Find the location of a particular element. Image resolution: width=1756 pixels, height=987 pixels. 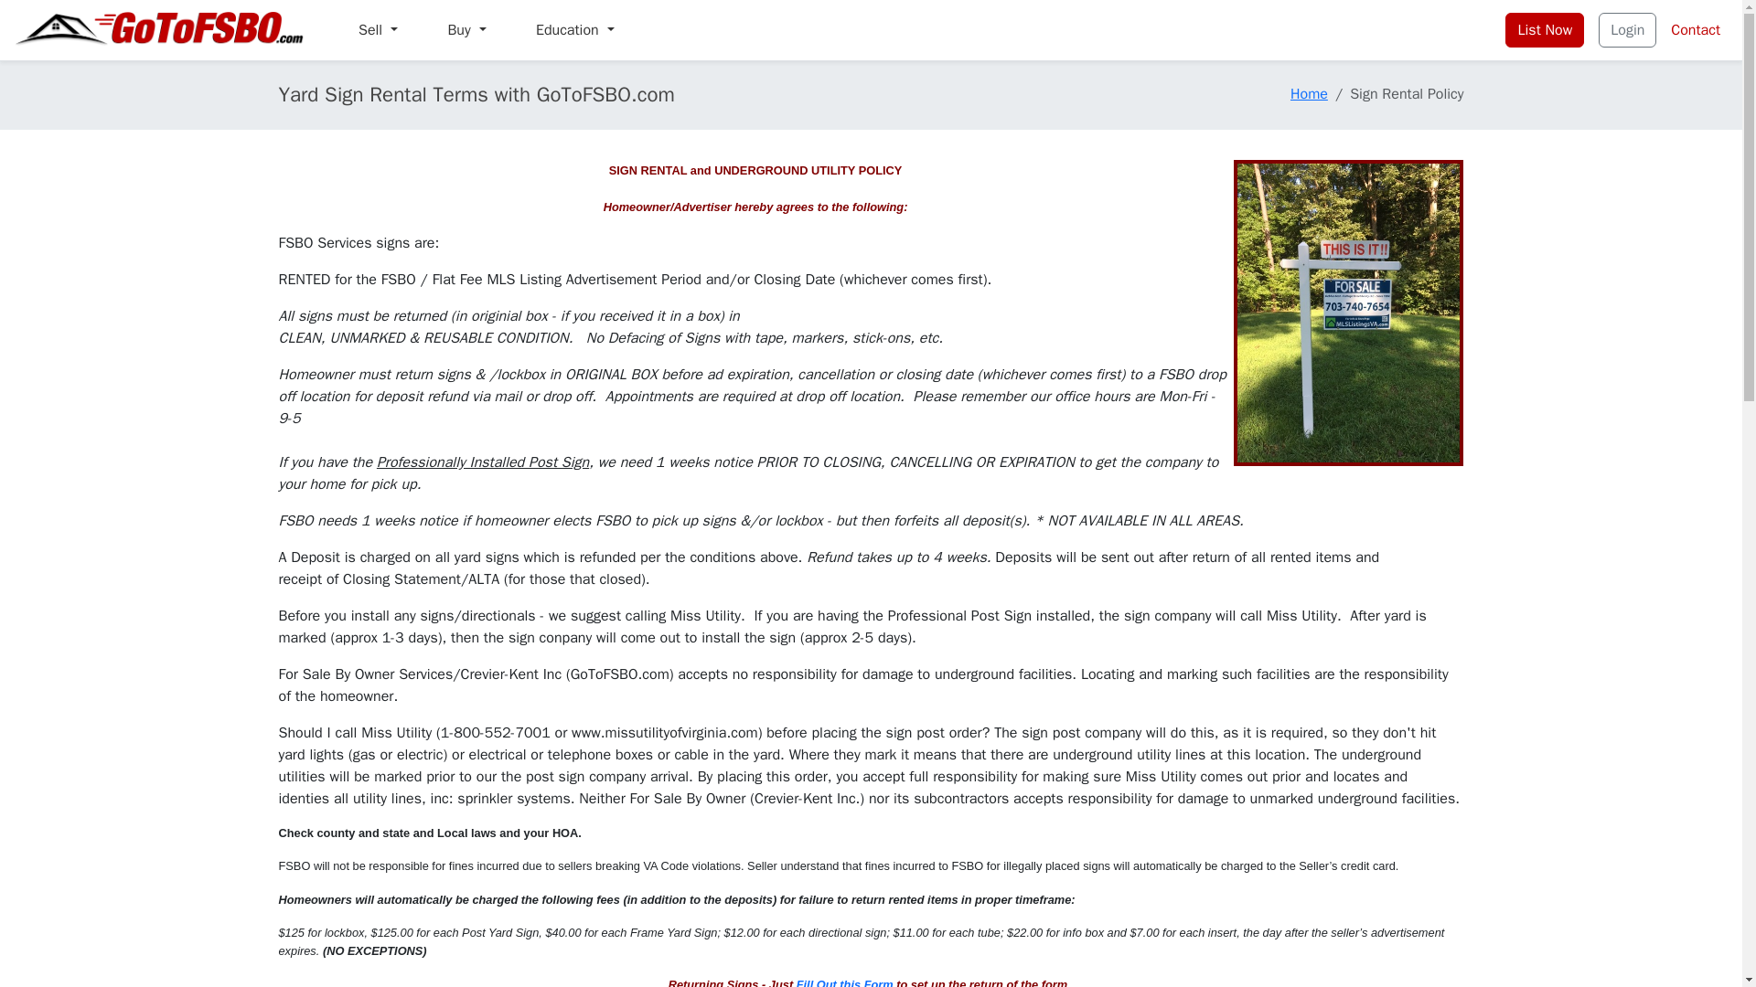

Login is located at coordinates (1626, 29).